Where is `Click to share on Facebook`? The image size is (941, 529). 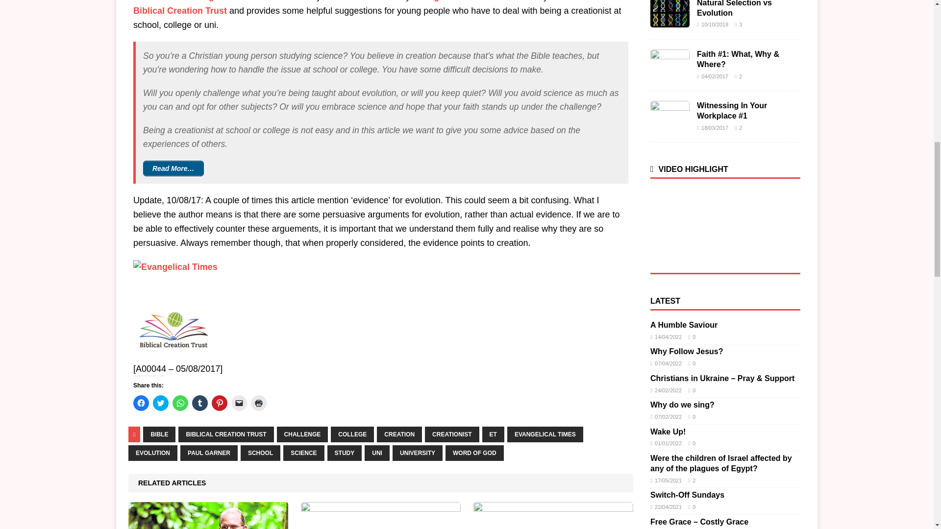
Click to share on Facebook is located at coordinates (141, 403).